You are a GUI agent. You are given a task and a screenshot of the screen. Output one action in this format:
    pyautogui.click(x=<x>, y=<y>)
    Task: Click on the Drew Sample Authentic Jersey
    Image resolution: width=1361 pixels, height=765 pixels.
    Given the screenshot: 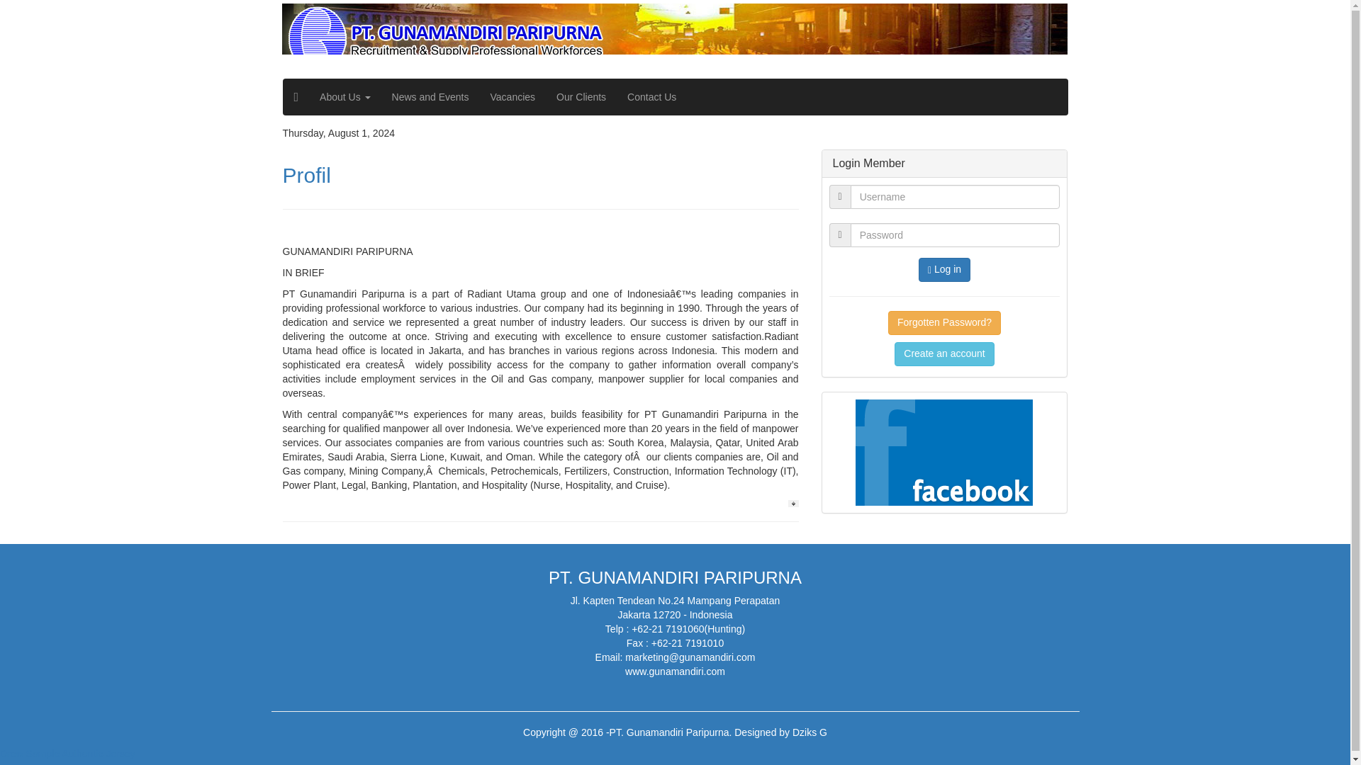 What is the action you would take?
    pyautogui.click(x=67, y=754)
    